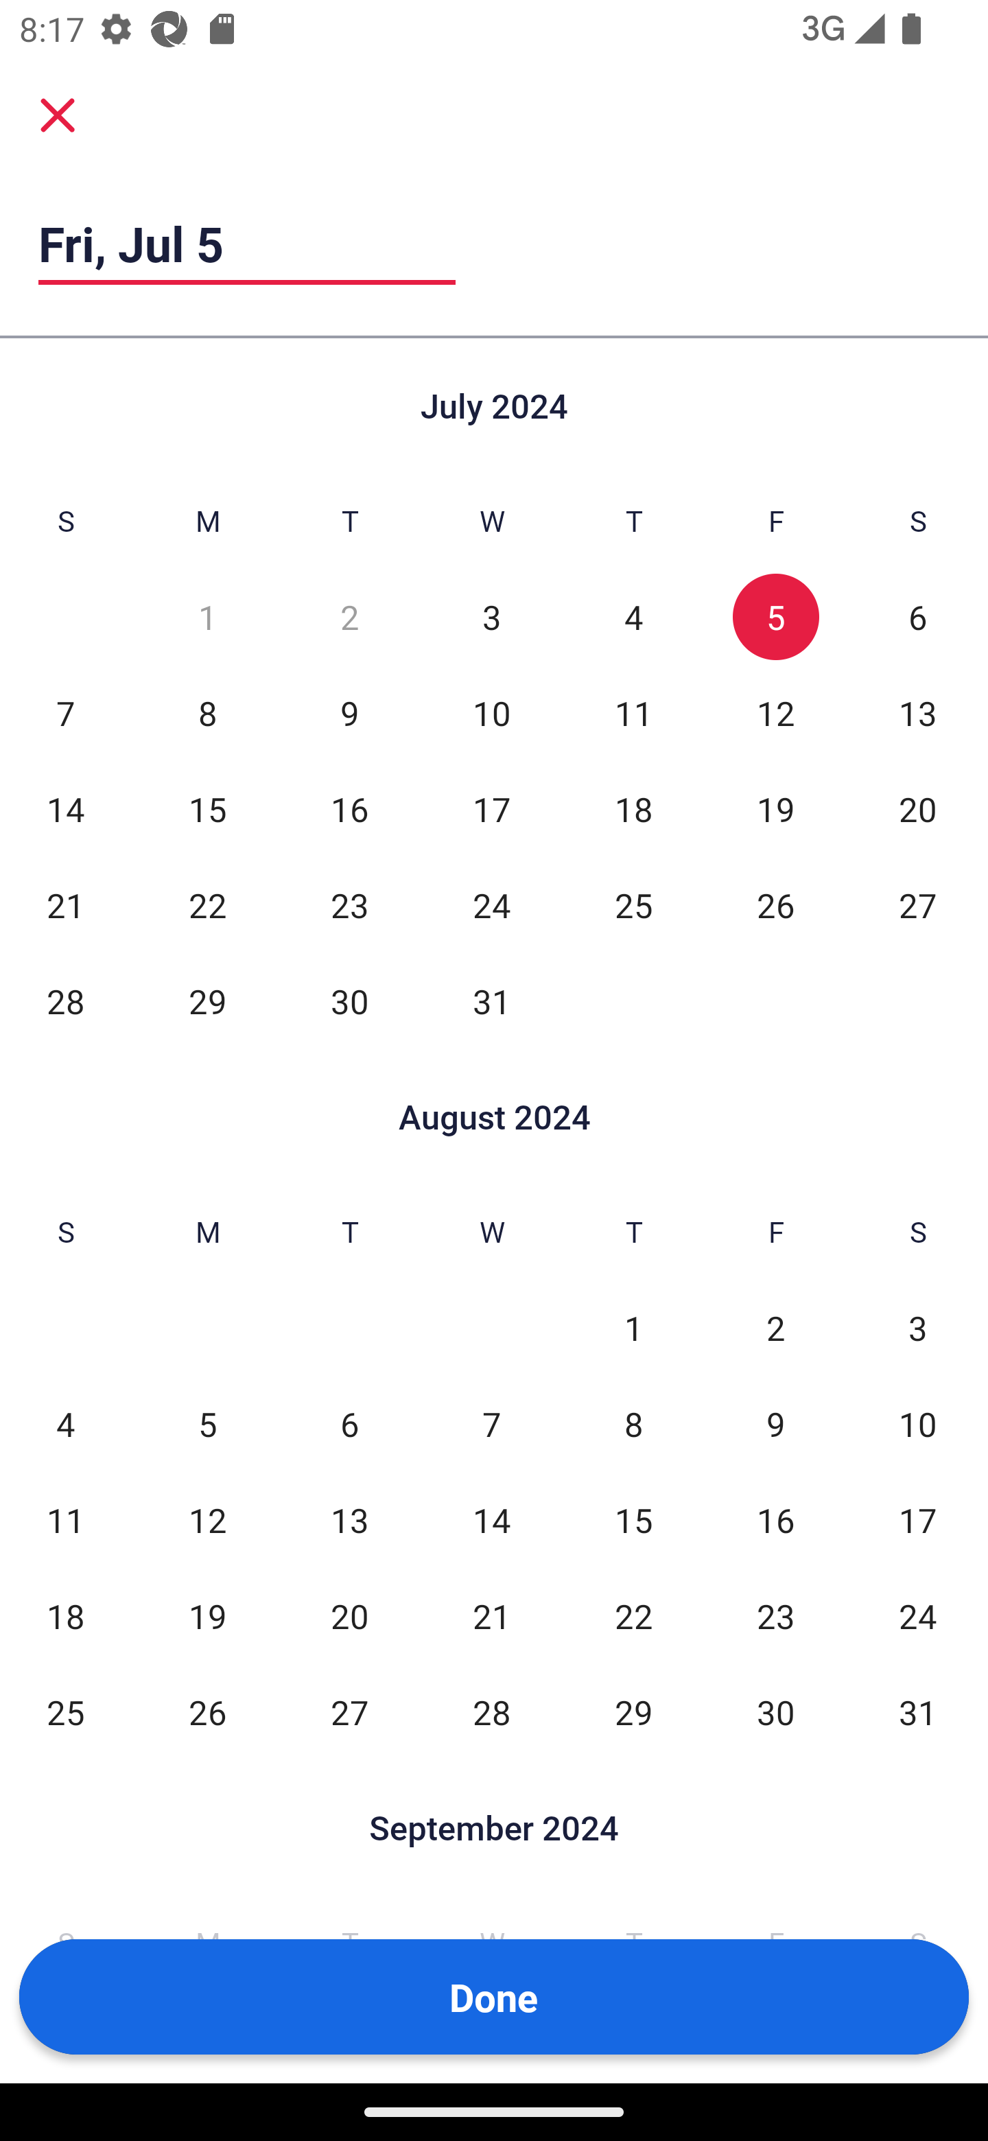 The height and width of the screenshot is (2141, 988). What do you see at coordinates (918, 1615) in the screenshot?
I see `24 Sat, Aug 24, Not Selected` at bounding box center [918, 1615].